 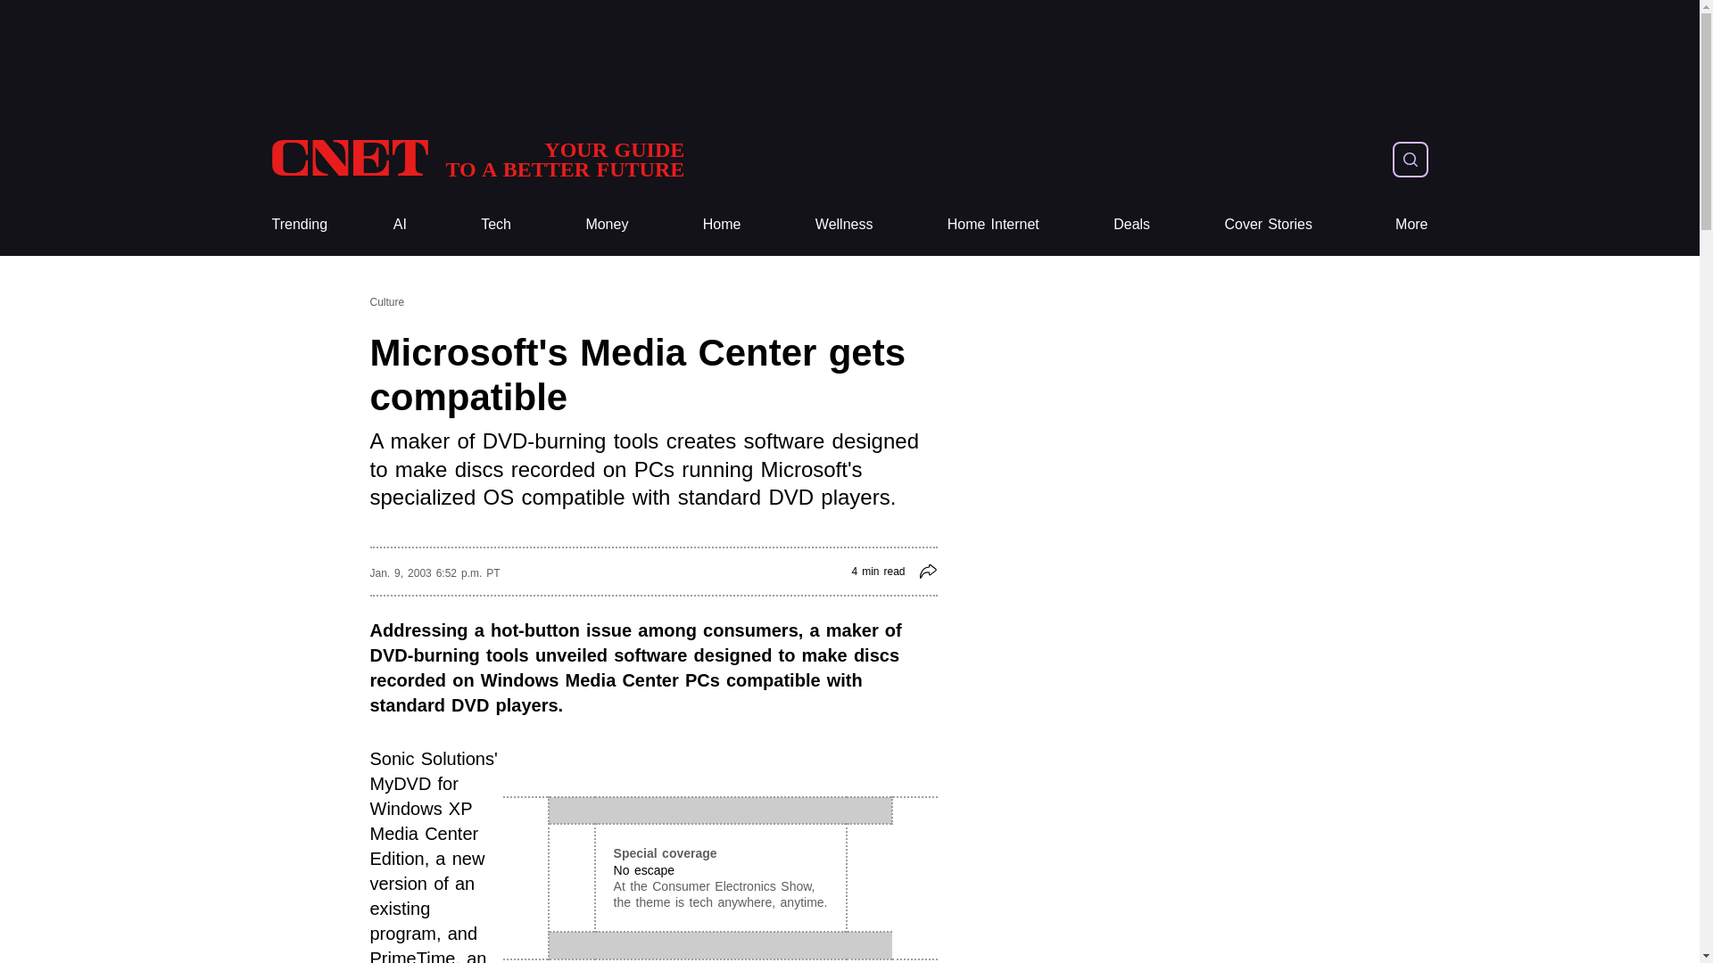 What do you see at coordinates (496, 225) in the screenshot?
I see `Home` at bounding box center [496, 225].